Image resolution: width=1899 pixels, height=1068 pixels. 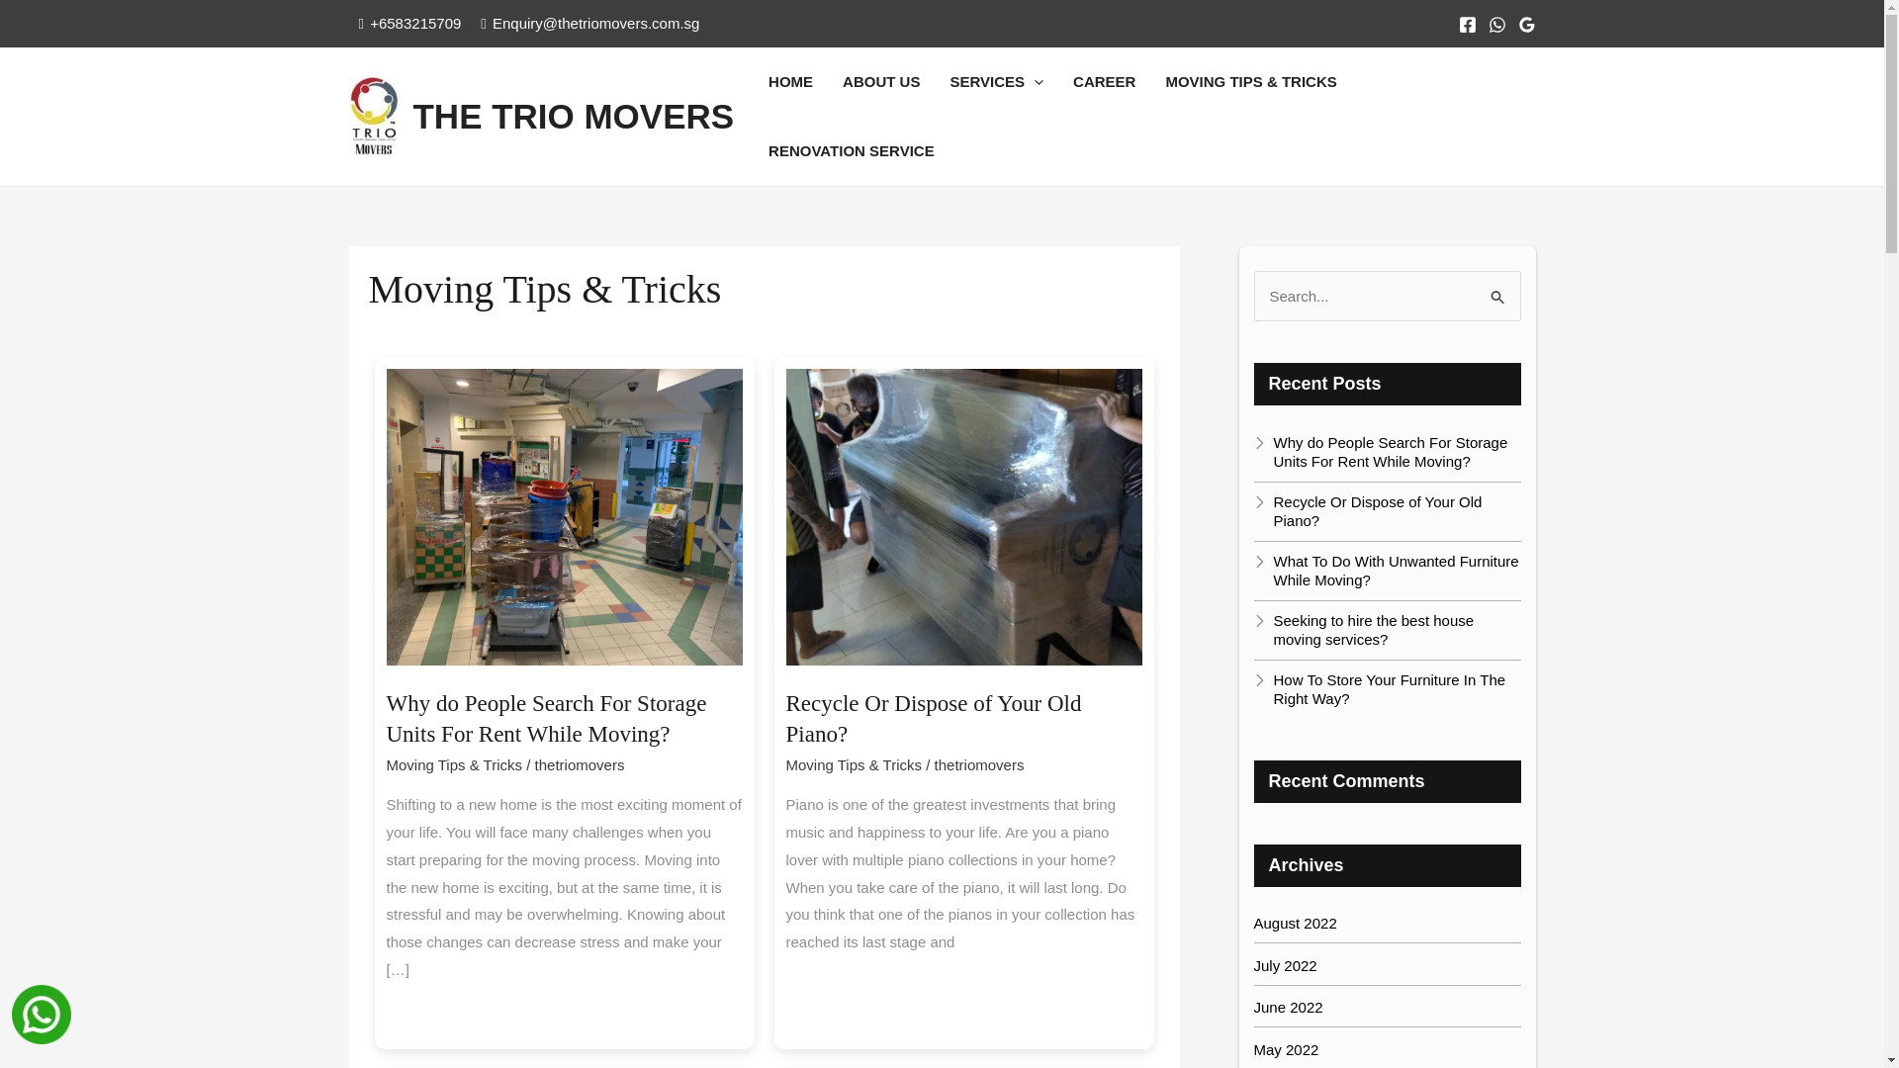 I want to click on HOME, so click(x=791, y=81).